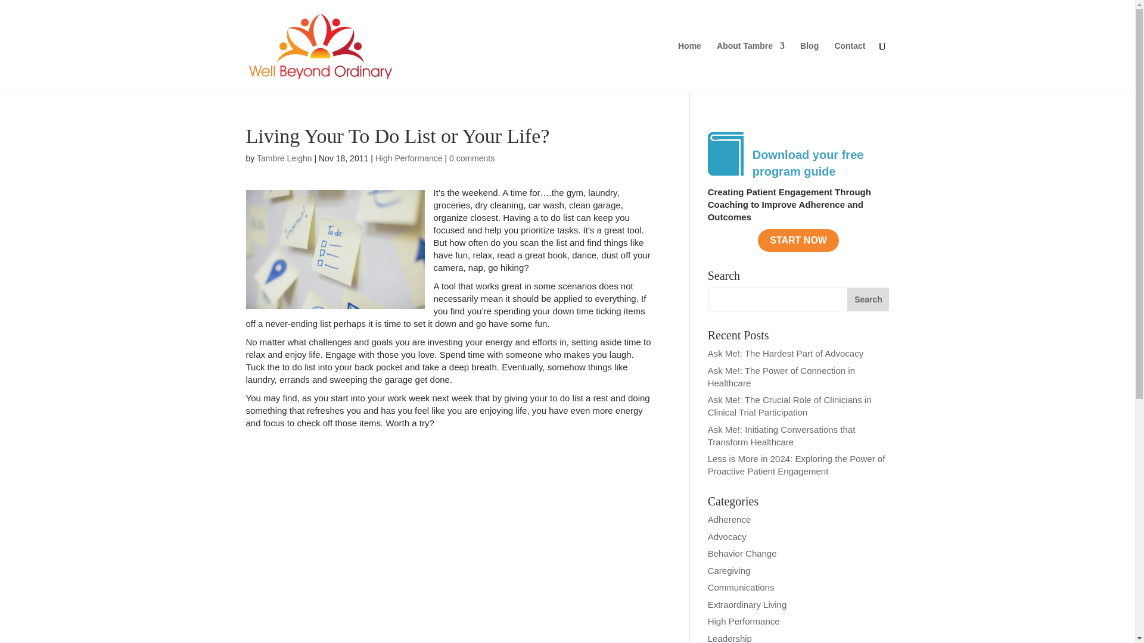 This screenshot has width=1144, height=643. Describe the element at coordinates (781, 377) in the screenshot. I see `Ask Me!: The Power of Connection in Healthcare` at that location.